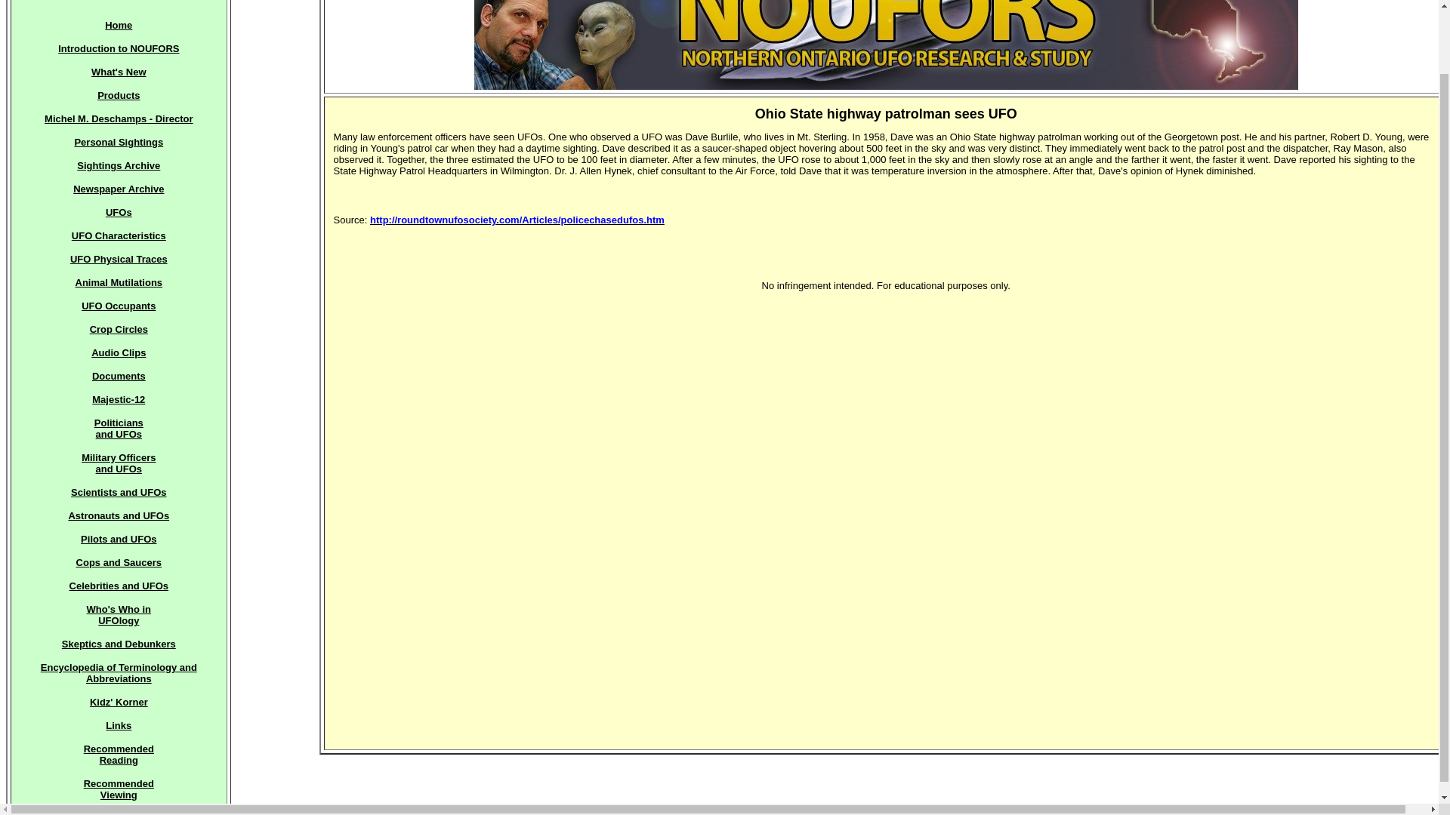 Image resolution: width=1450 pixels, height=815 pixels. What do you see at coordinates (118, 306) in the screenshot?
I see `UFOs` at bounding box center [118, 306].